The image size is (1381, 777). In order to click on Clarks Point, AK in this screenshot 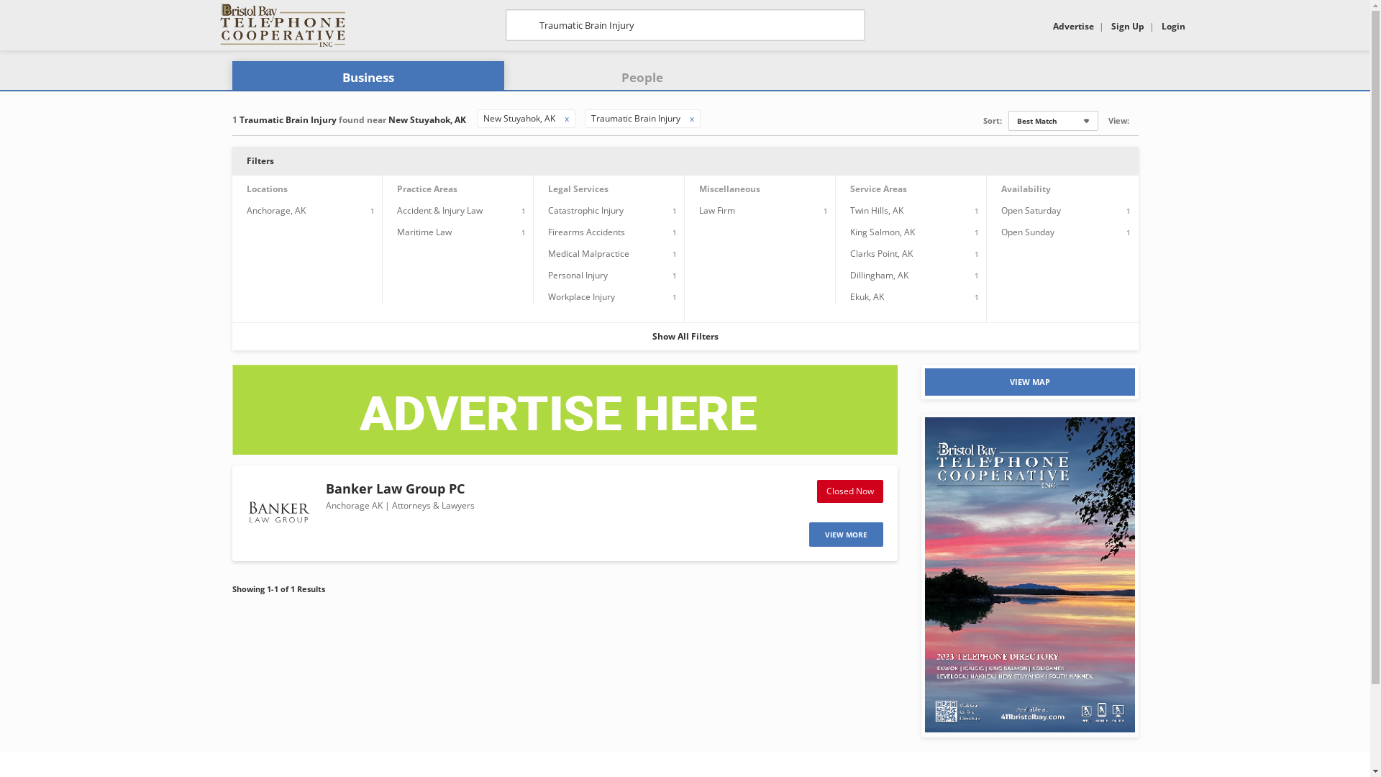, I will do `click(882, 253)`.